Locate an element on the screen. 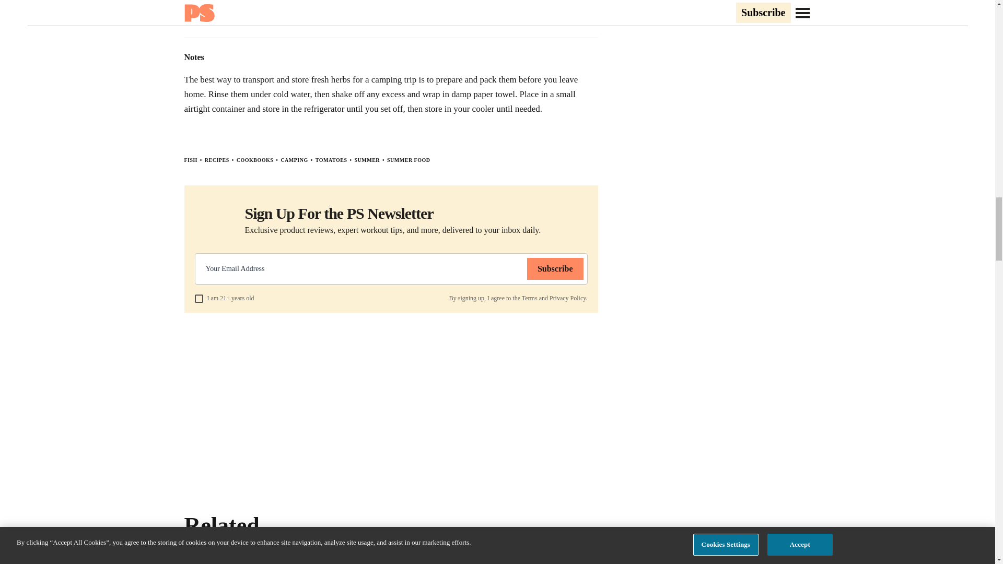 This screenshot has height=564, width=1003. RECIPE is located at coordinates (198, 563).